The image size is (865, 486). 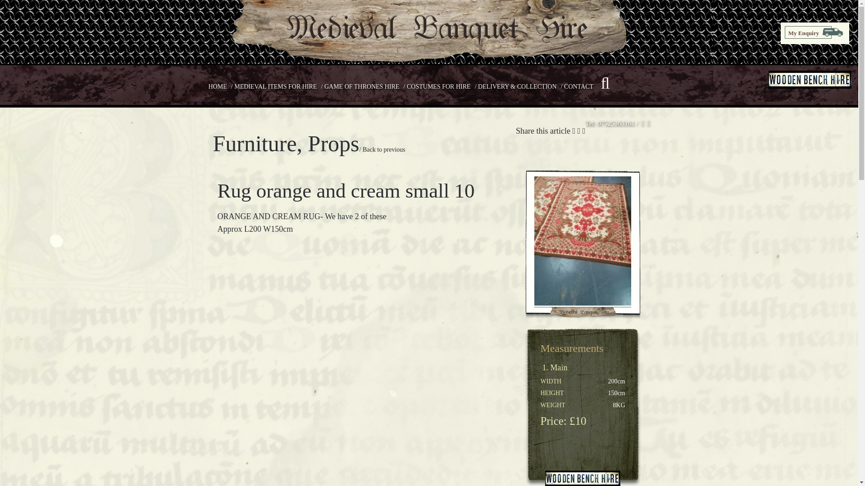 What do you see at coordinates (578, 122) in the screenshot?
I see `GO` at bounding box center [578, 122].